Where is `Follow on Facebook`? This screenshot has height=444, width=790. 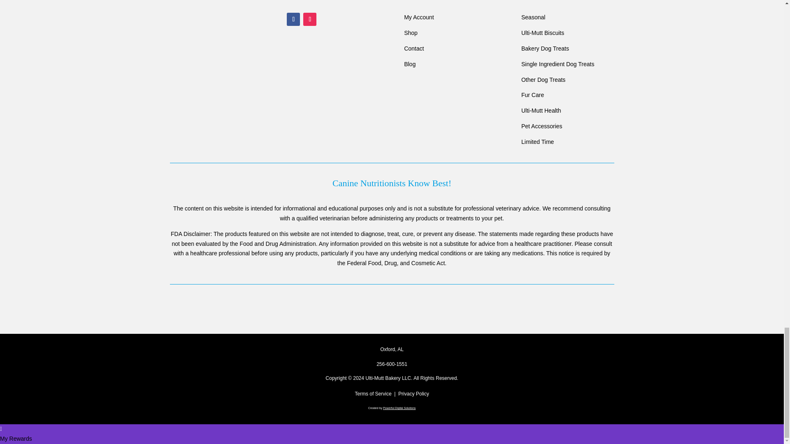
Follow on Facebook is located at coordinates (293, 19).